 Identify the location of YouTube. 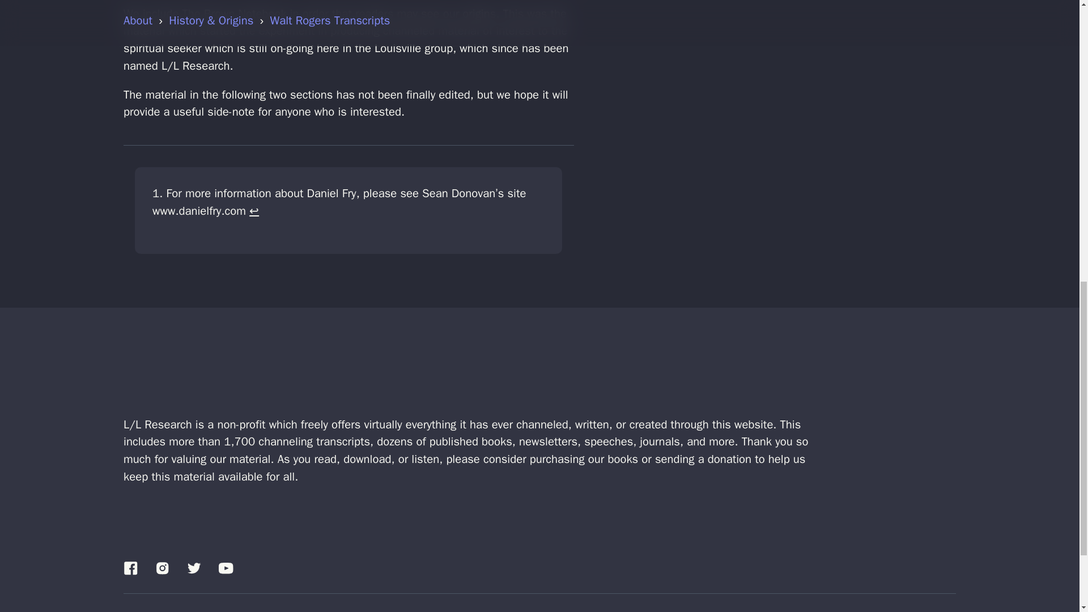
(226, 568).